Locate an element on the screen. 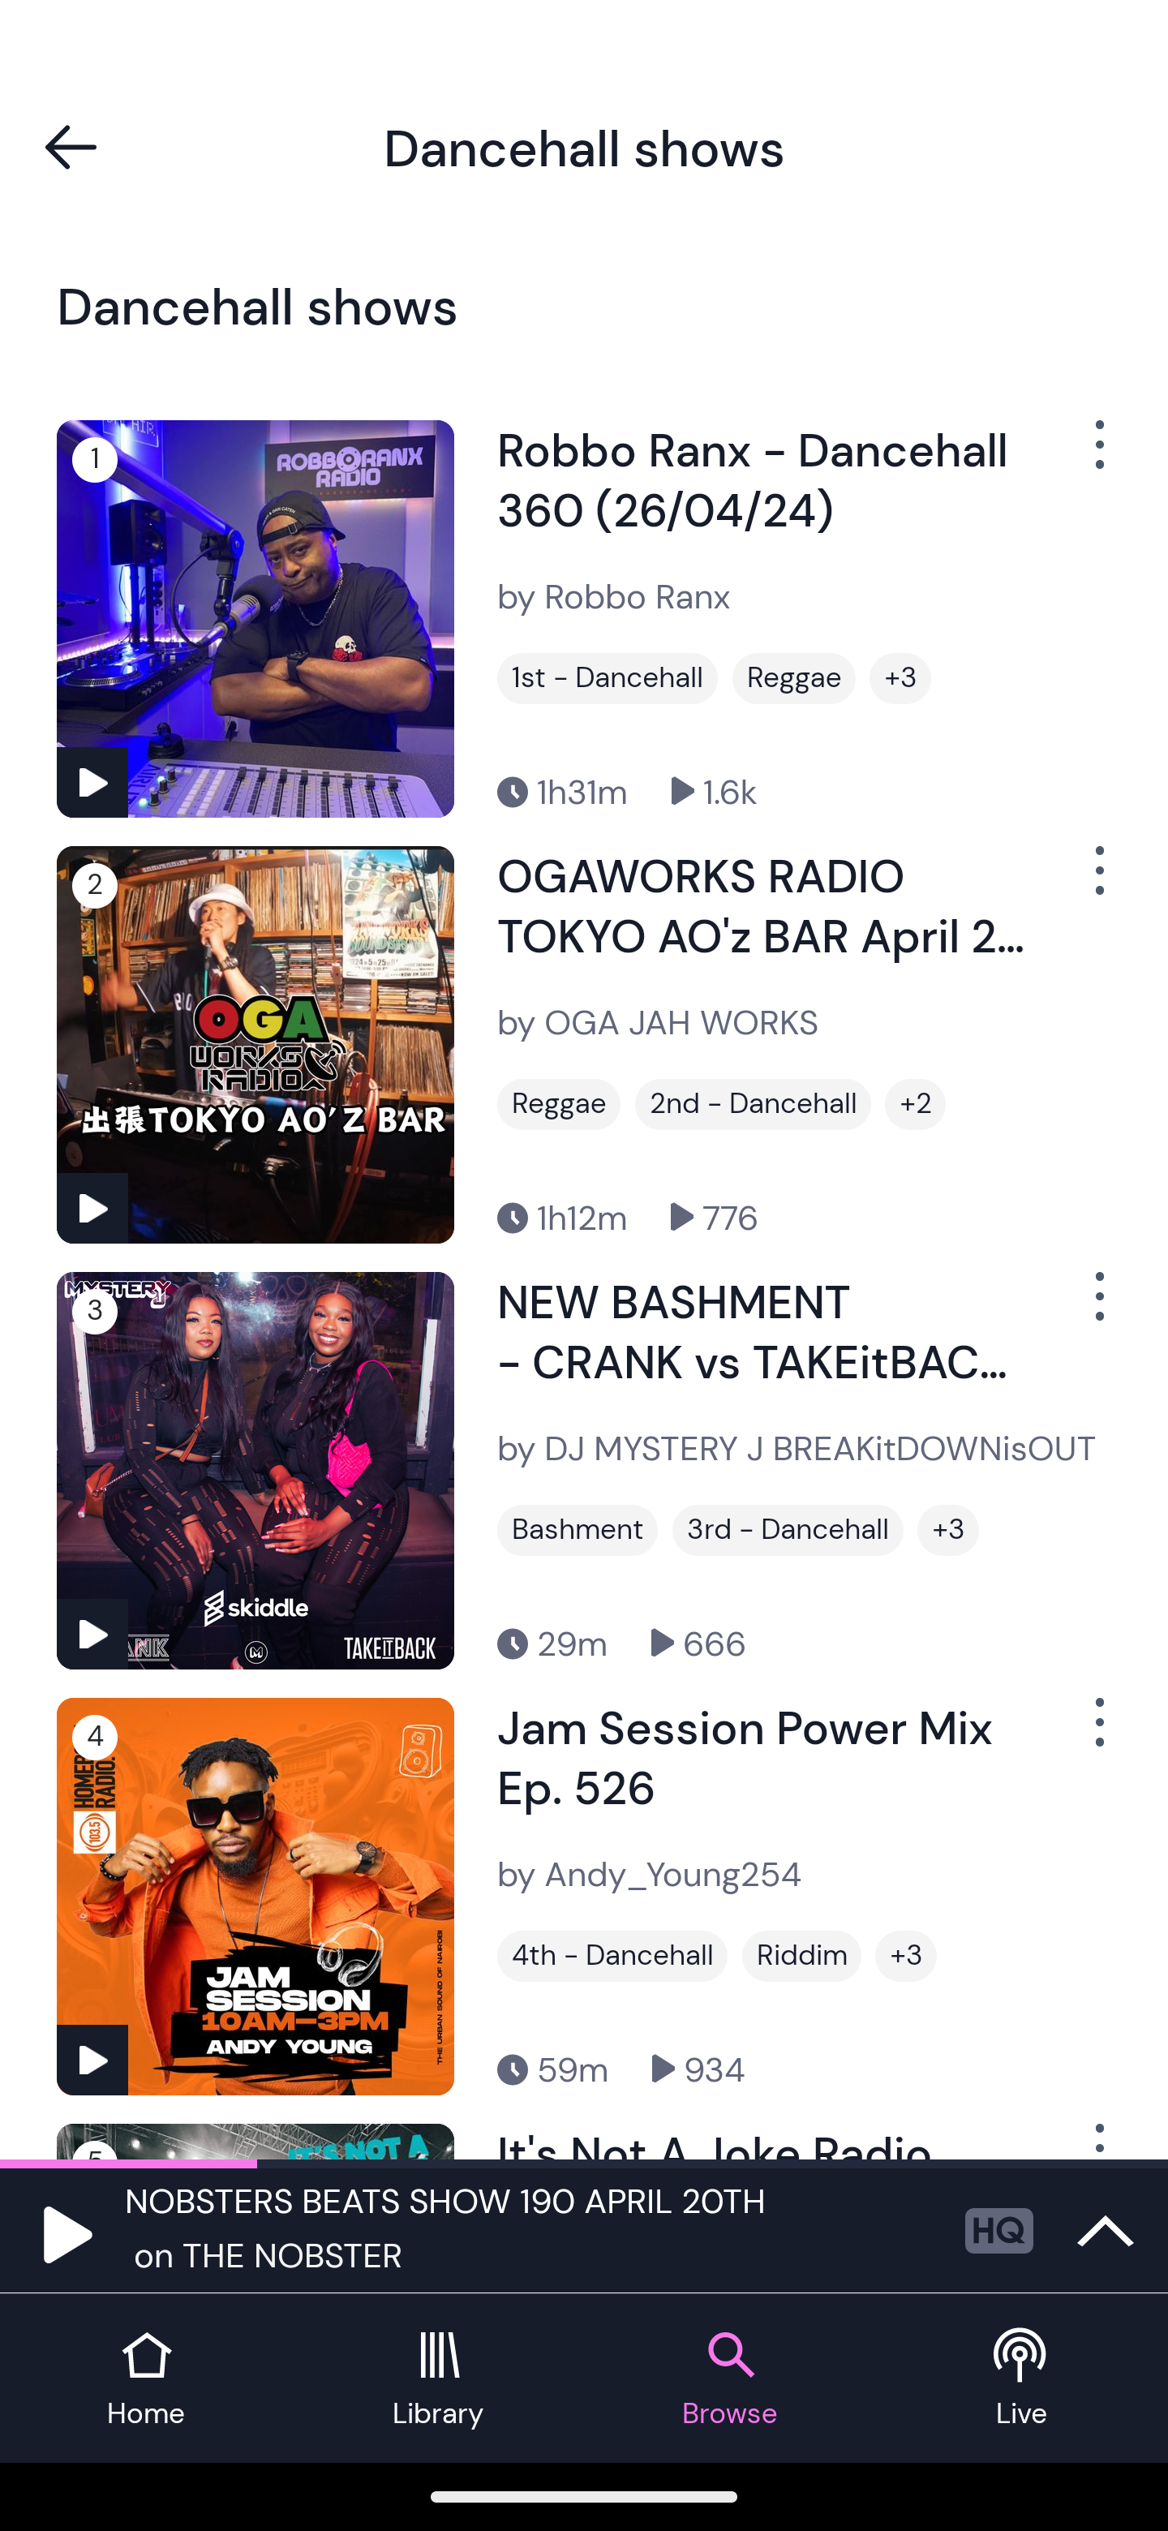 Image resolution: width=1168 pixels, height=2531 pixels. Home tab Home is located at coordinates (146, 2378).